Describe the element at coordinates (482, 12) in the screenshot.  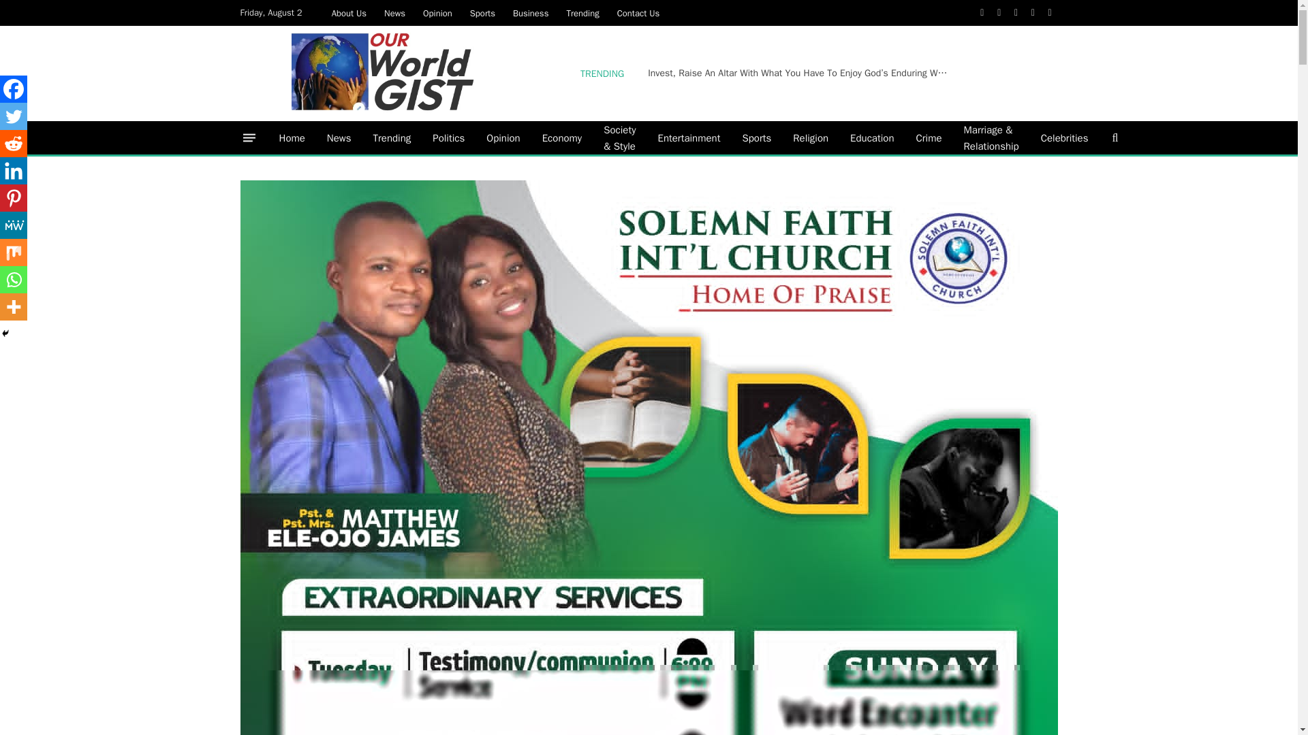
I see `Sports` at that location.